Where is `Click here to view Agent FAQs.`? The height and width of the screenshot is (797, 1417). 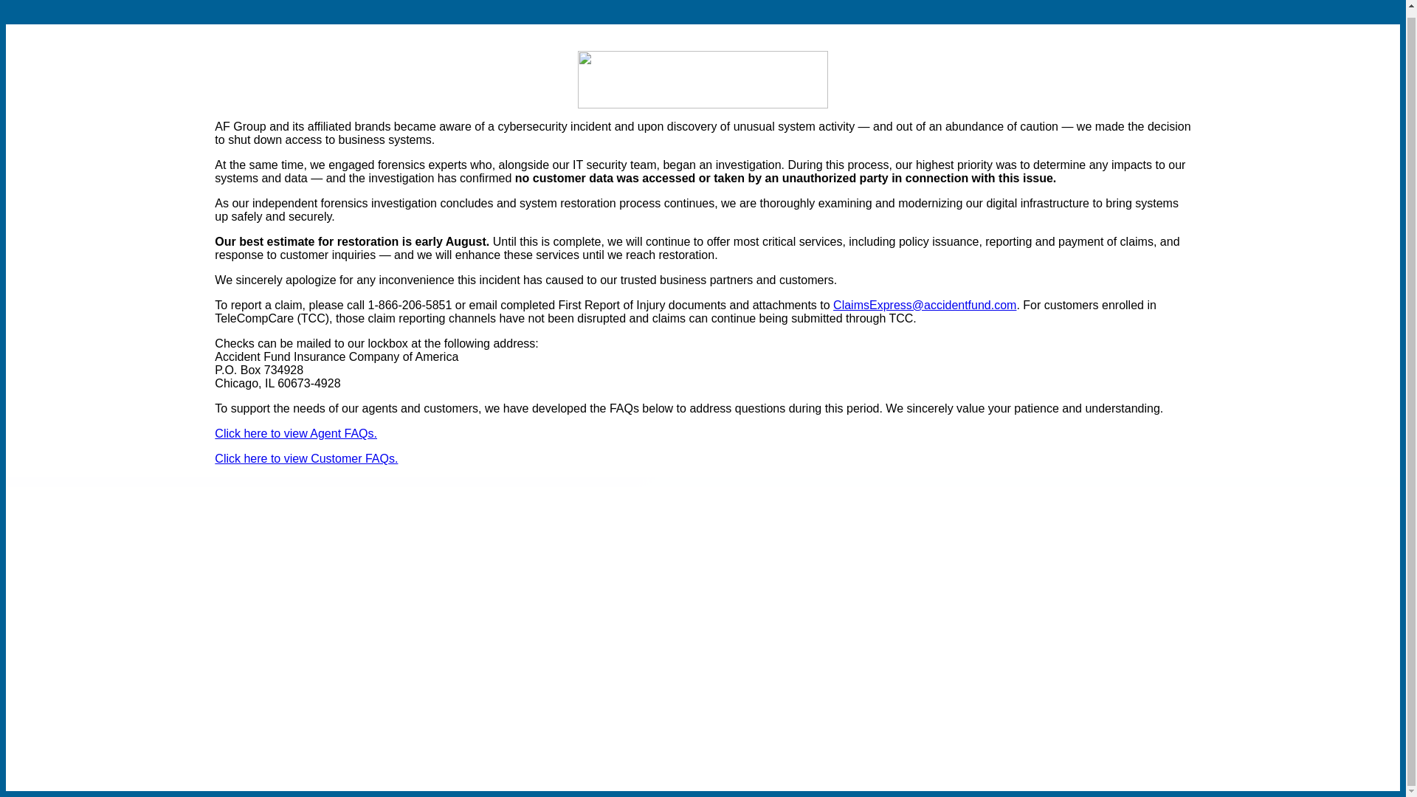
Click here to view Agent FAQs. is located at coordinates (295, 433).